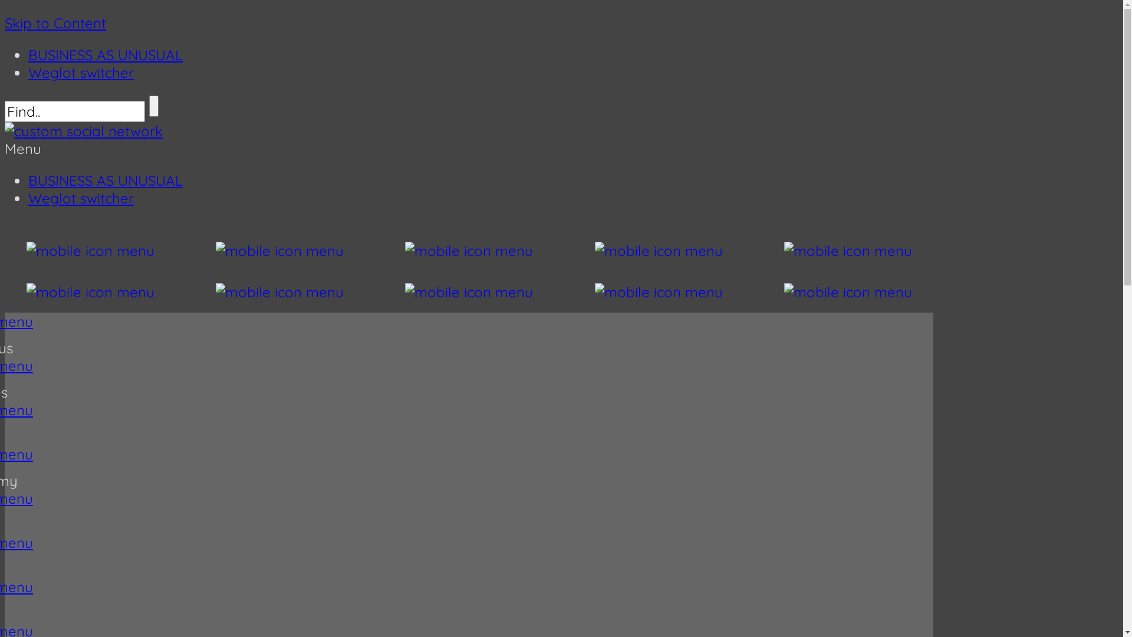 The image size is (1132, 637). Describe the element at coordinates (55, 23) in the screenshot. I see `Skip to Content` at that location.